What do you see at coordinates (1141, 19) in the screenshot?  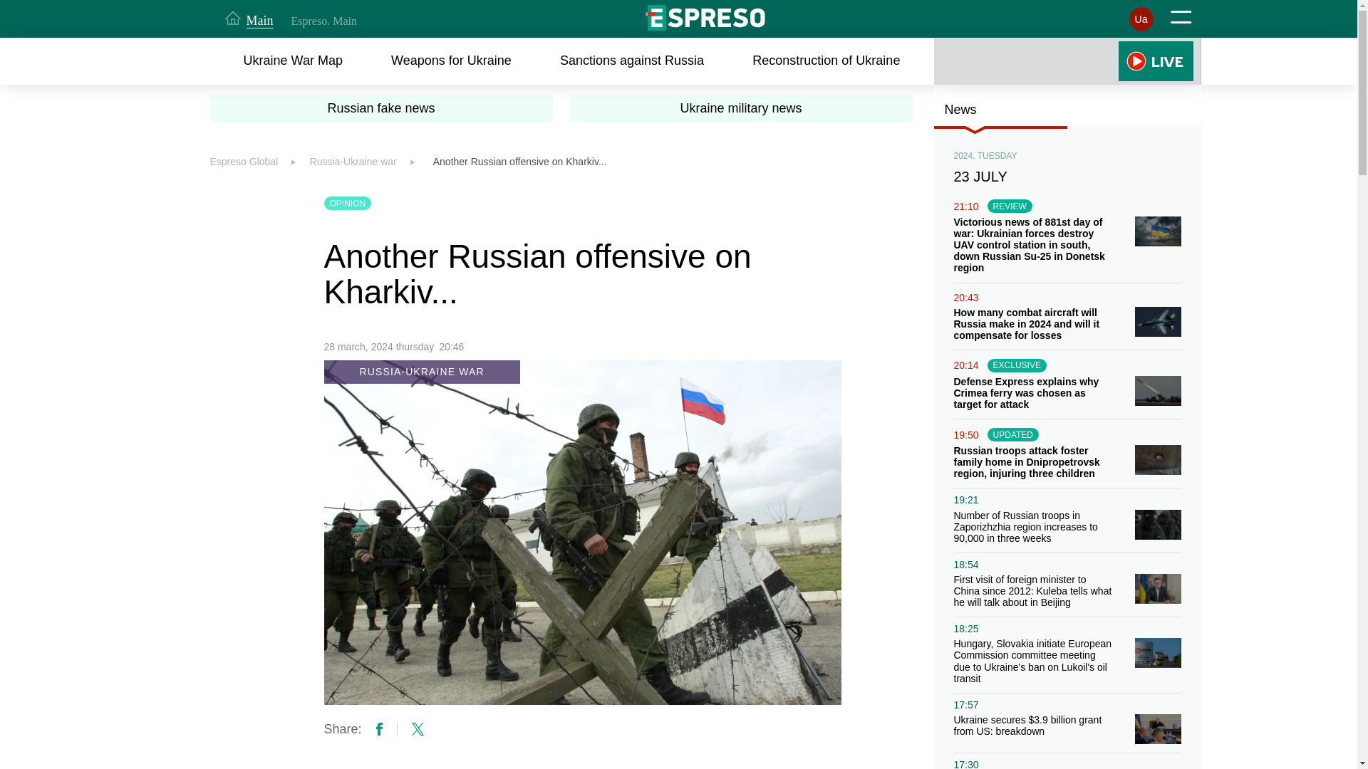 I see `Ua` at bounding box center [1141, 19].